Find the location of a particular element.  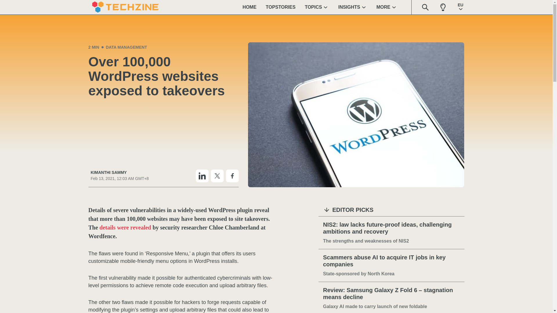

HOME is located at coordinates (249, 7).